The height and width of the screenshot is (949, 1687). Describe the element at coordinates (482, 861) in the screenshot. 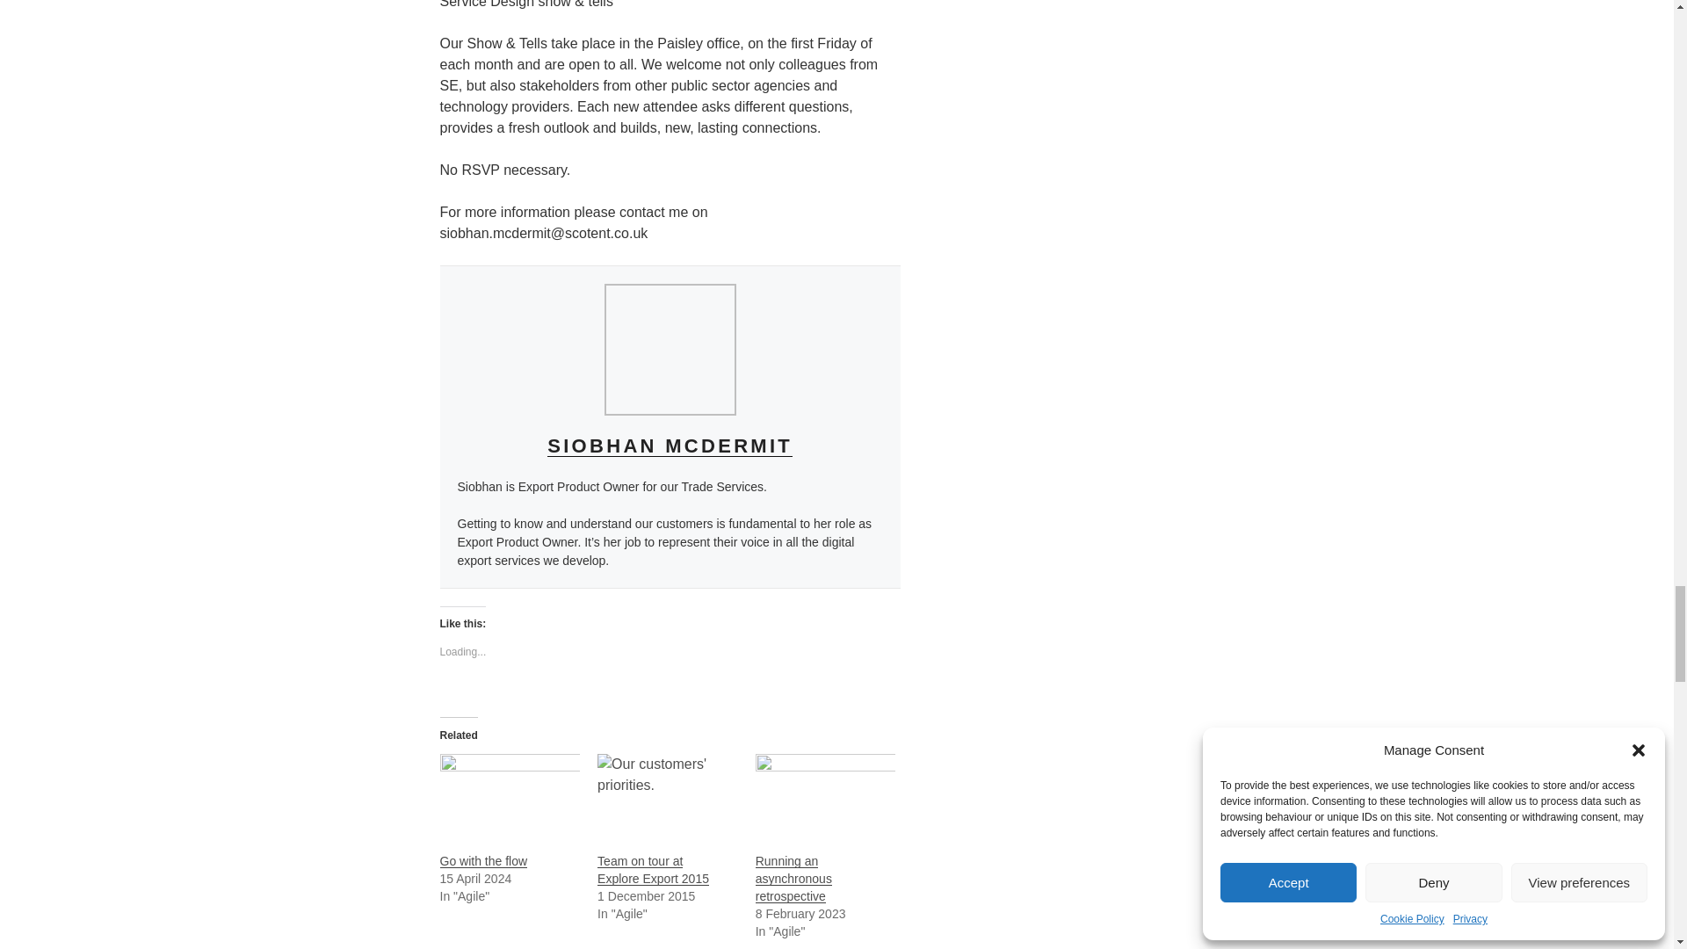

I see `Go with the flow` at that location.